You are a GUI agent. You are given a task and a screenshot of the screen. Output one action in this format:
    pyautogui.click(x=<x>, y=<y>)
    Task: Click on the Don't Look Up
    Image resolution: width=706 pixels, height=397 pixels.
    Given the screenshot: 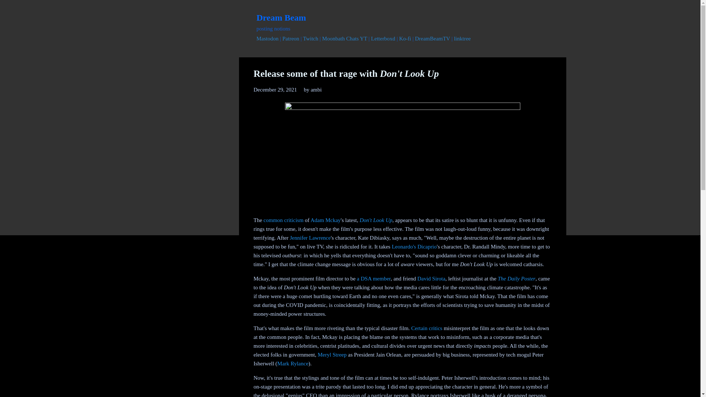 What is the action you would take?
    pyautogui.click(x=376, y=219)
    